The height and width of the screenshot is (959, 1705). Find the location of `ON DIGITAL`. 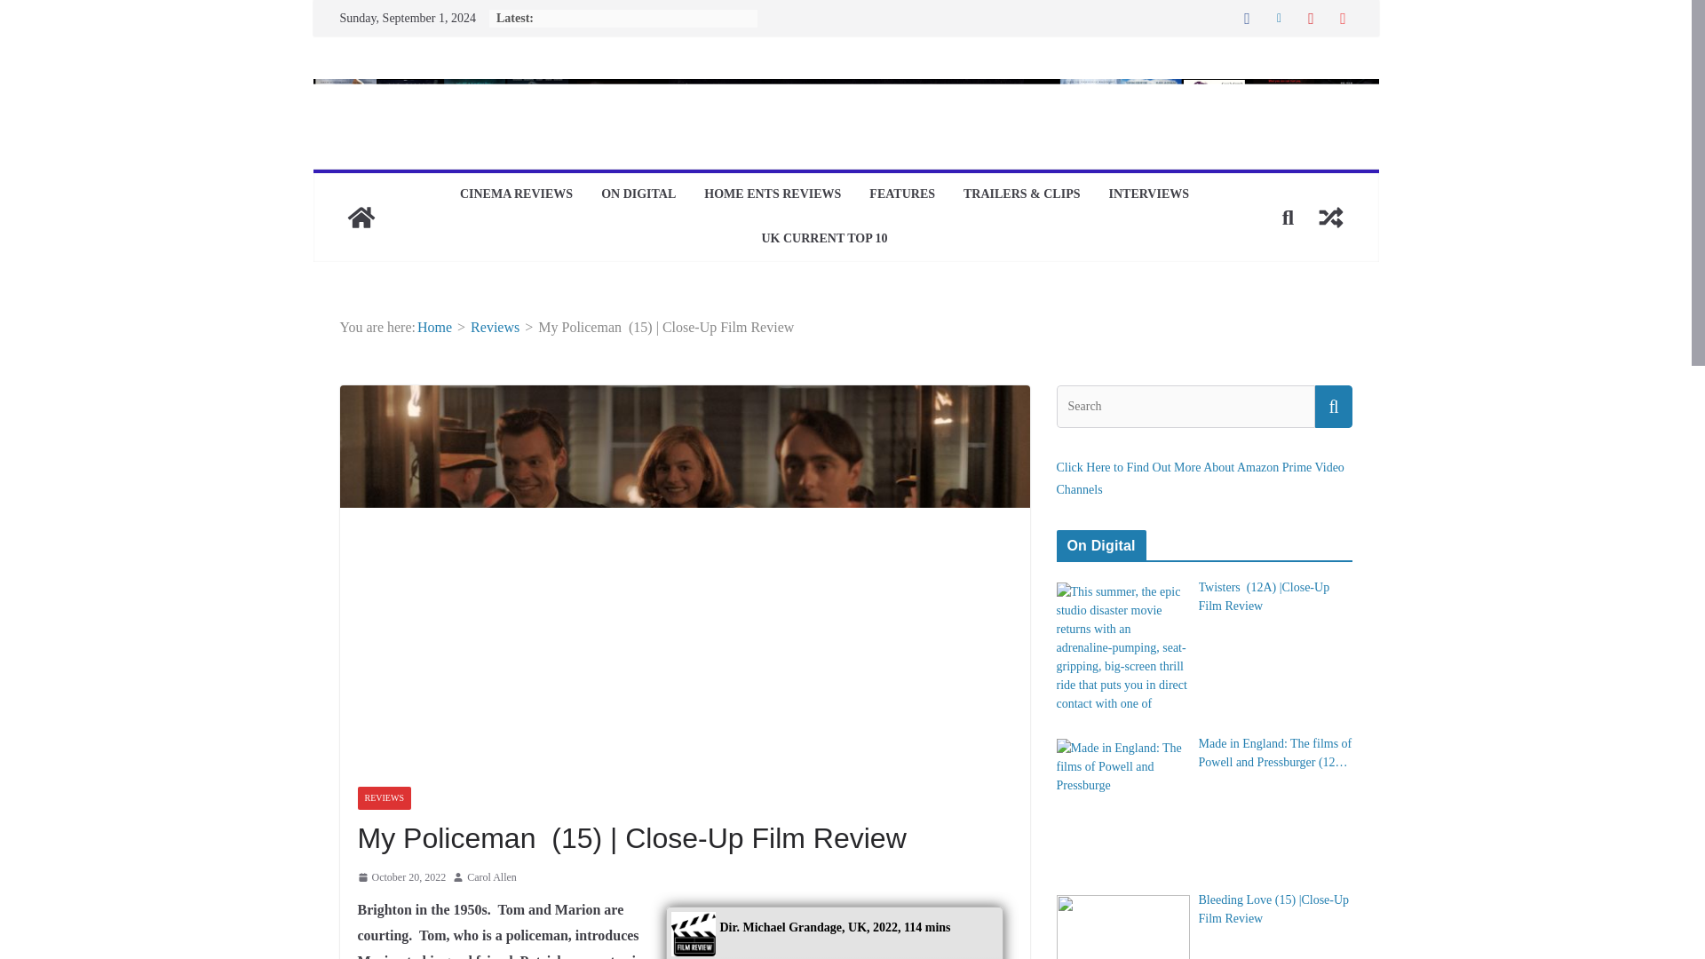

ON DIGITAL is located at coordinates (638, 195).